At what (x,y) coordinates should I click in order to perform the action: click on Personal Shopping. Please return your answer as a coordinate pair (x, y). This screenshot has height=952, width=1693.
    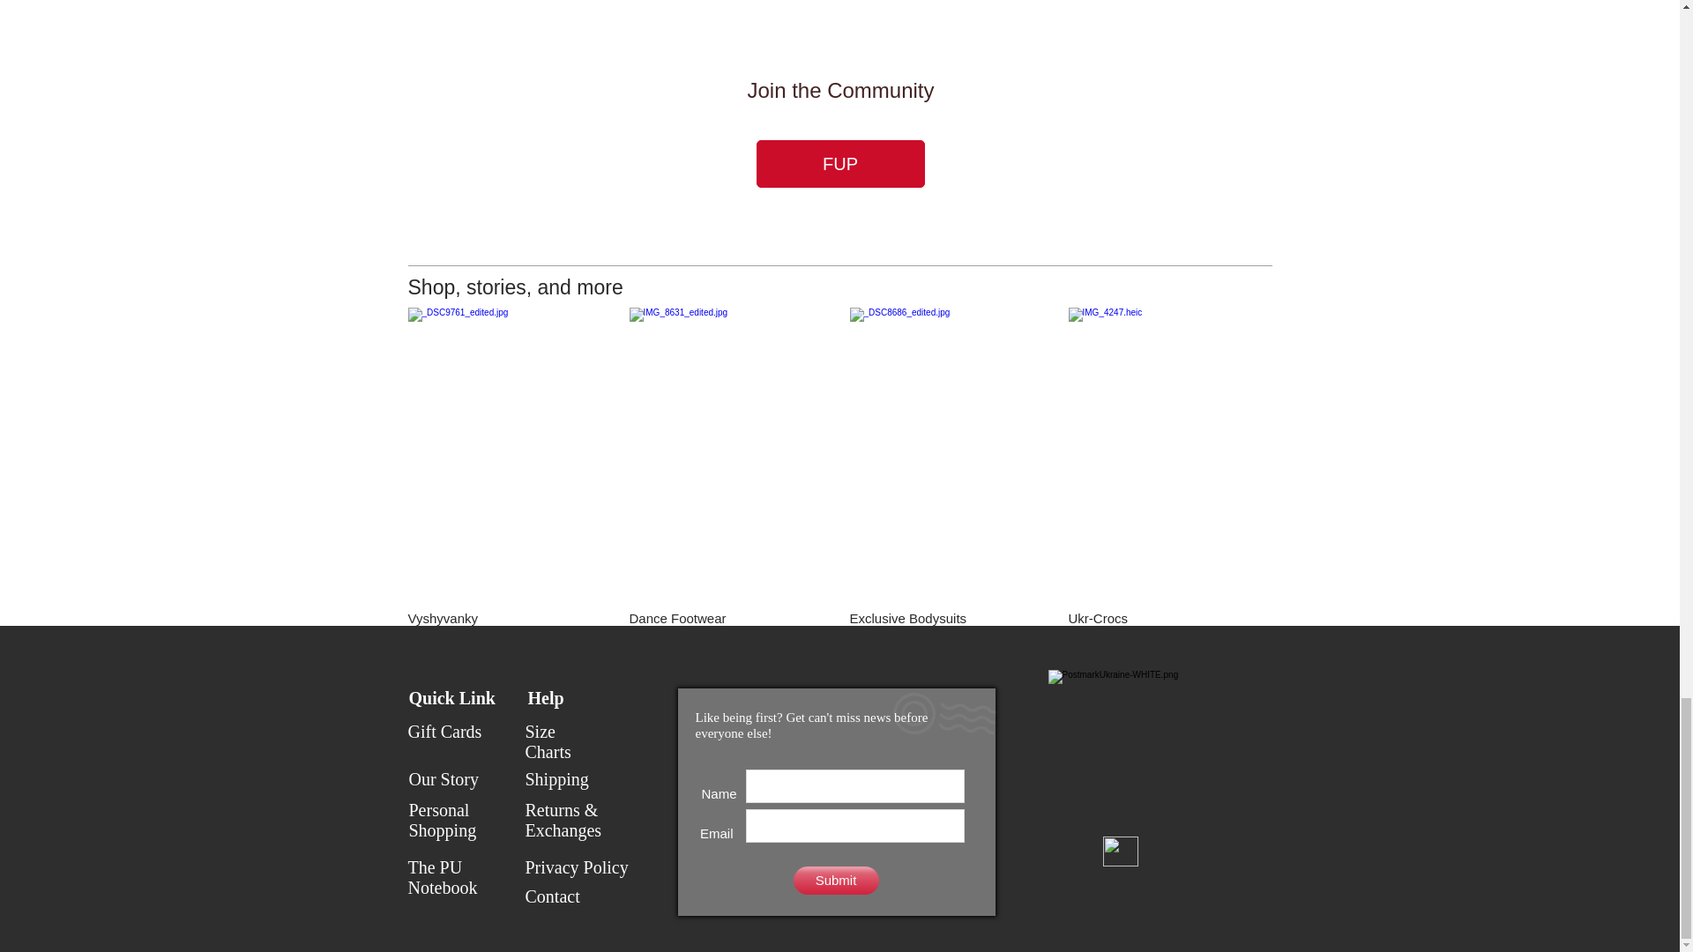
    Looking at the image, I should click on (443, 820).